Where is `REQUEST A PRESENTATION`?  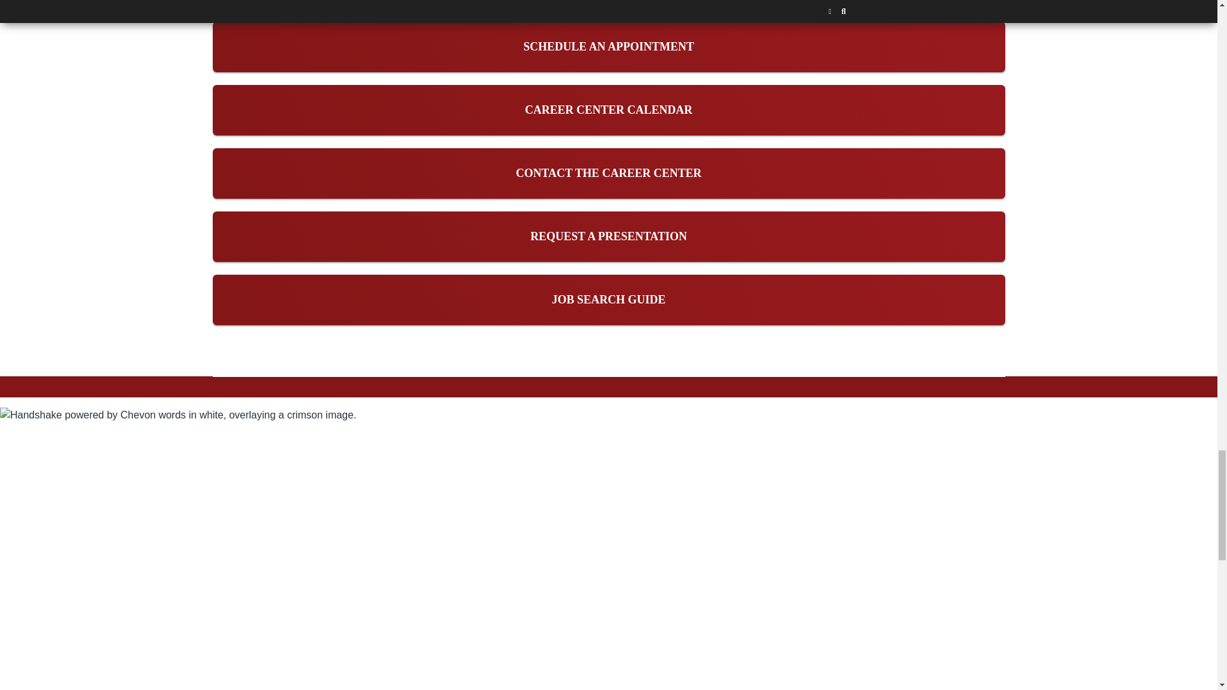
REQUEST A PRESENTATION is located at coordinates (608, 236).